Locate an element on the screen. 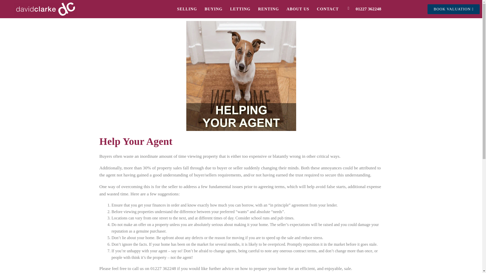 This screenshot has height=273, width=486. RENTING is located at coordinates (268, 9).